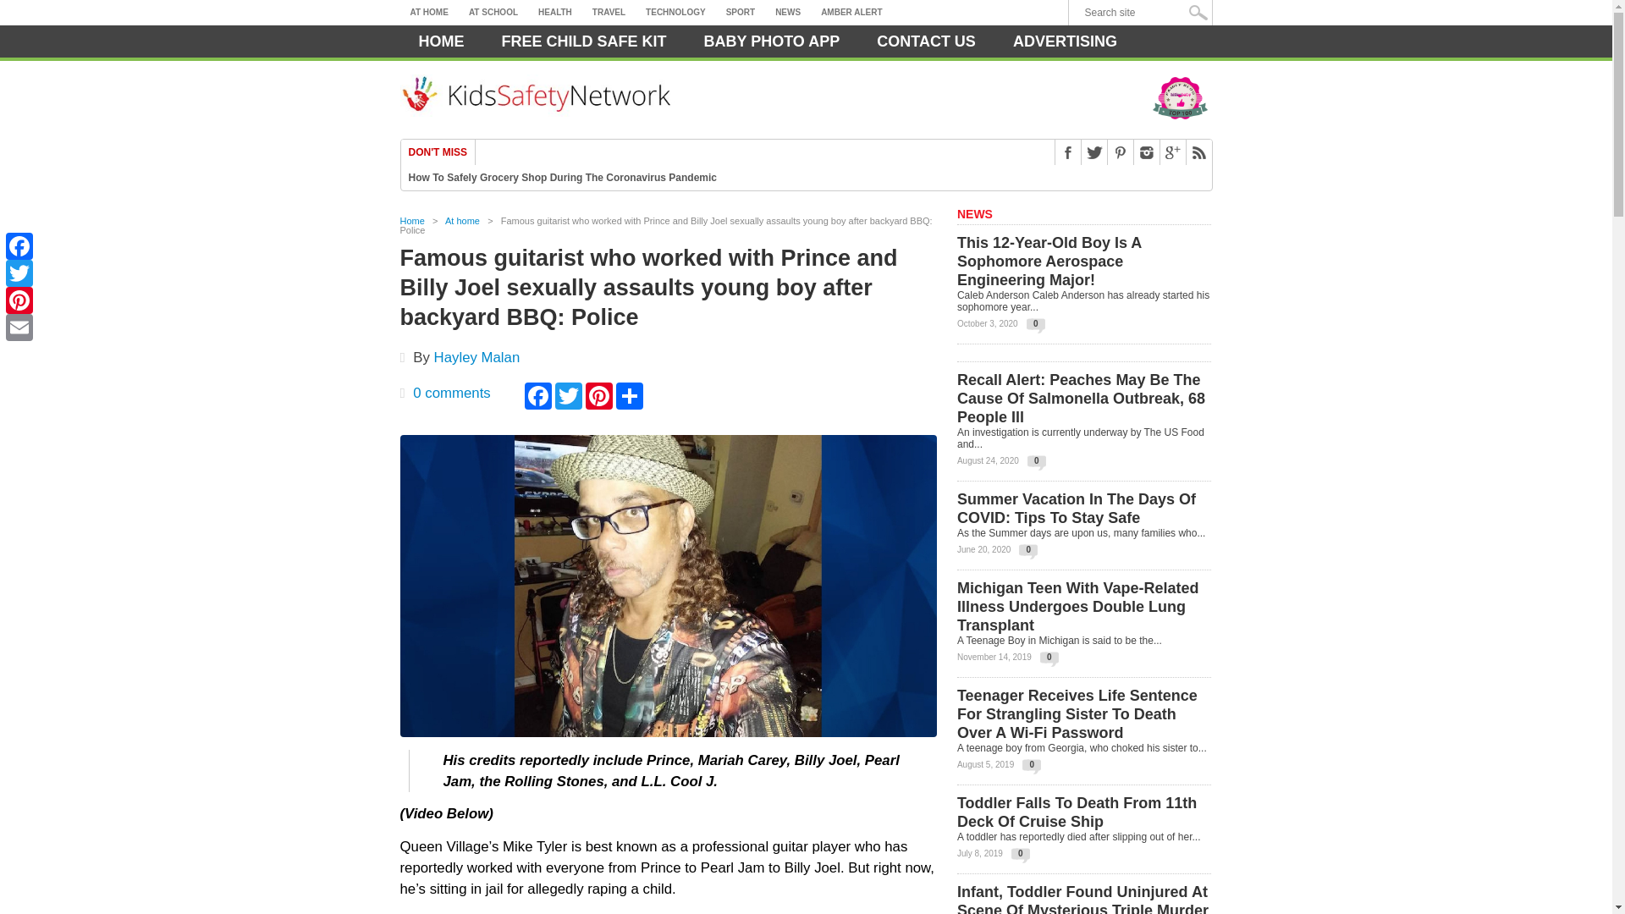  What do you see at coordinates (851, 13) in the screenshot?
I see `AMBER ALERT` at bounding box center [851, 13].